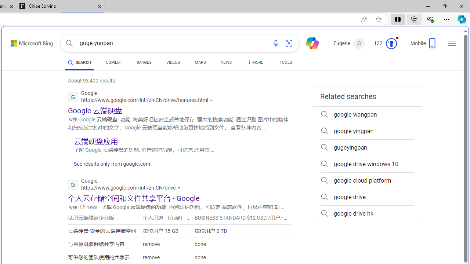  Describe the element at coordinates (24, 41) in the screenshot. I see `Skip to content` at that location.